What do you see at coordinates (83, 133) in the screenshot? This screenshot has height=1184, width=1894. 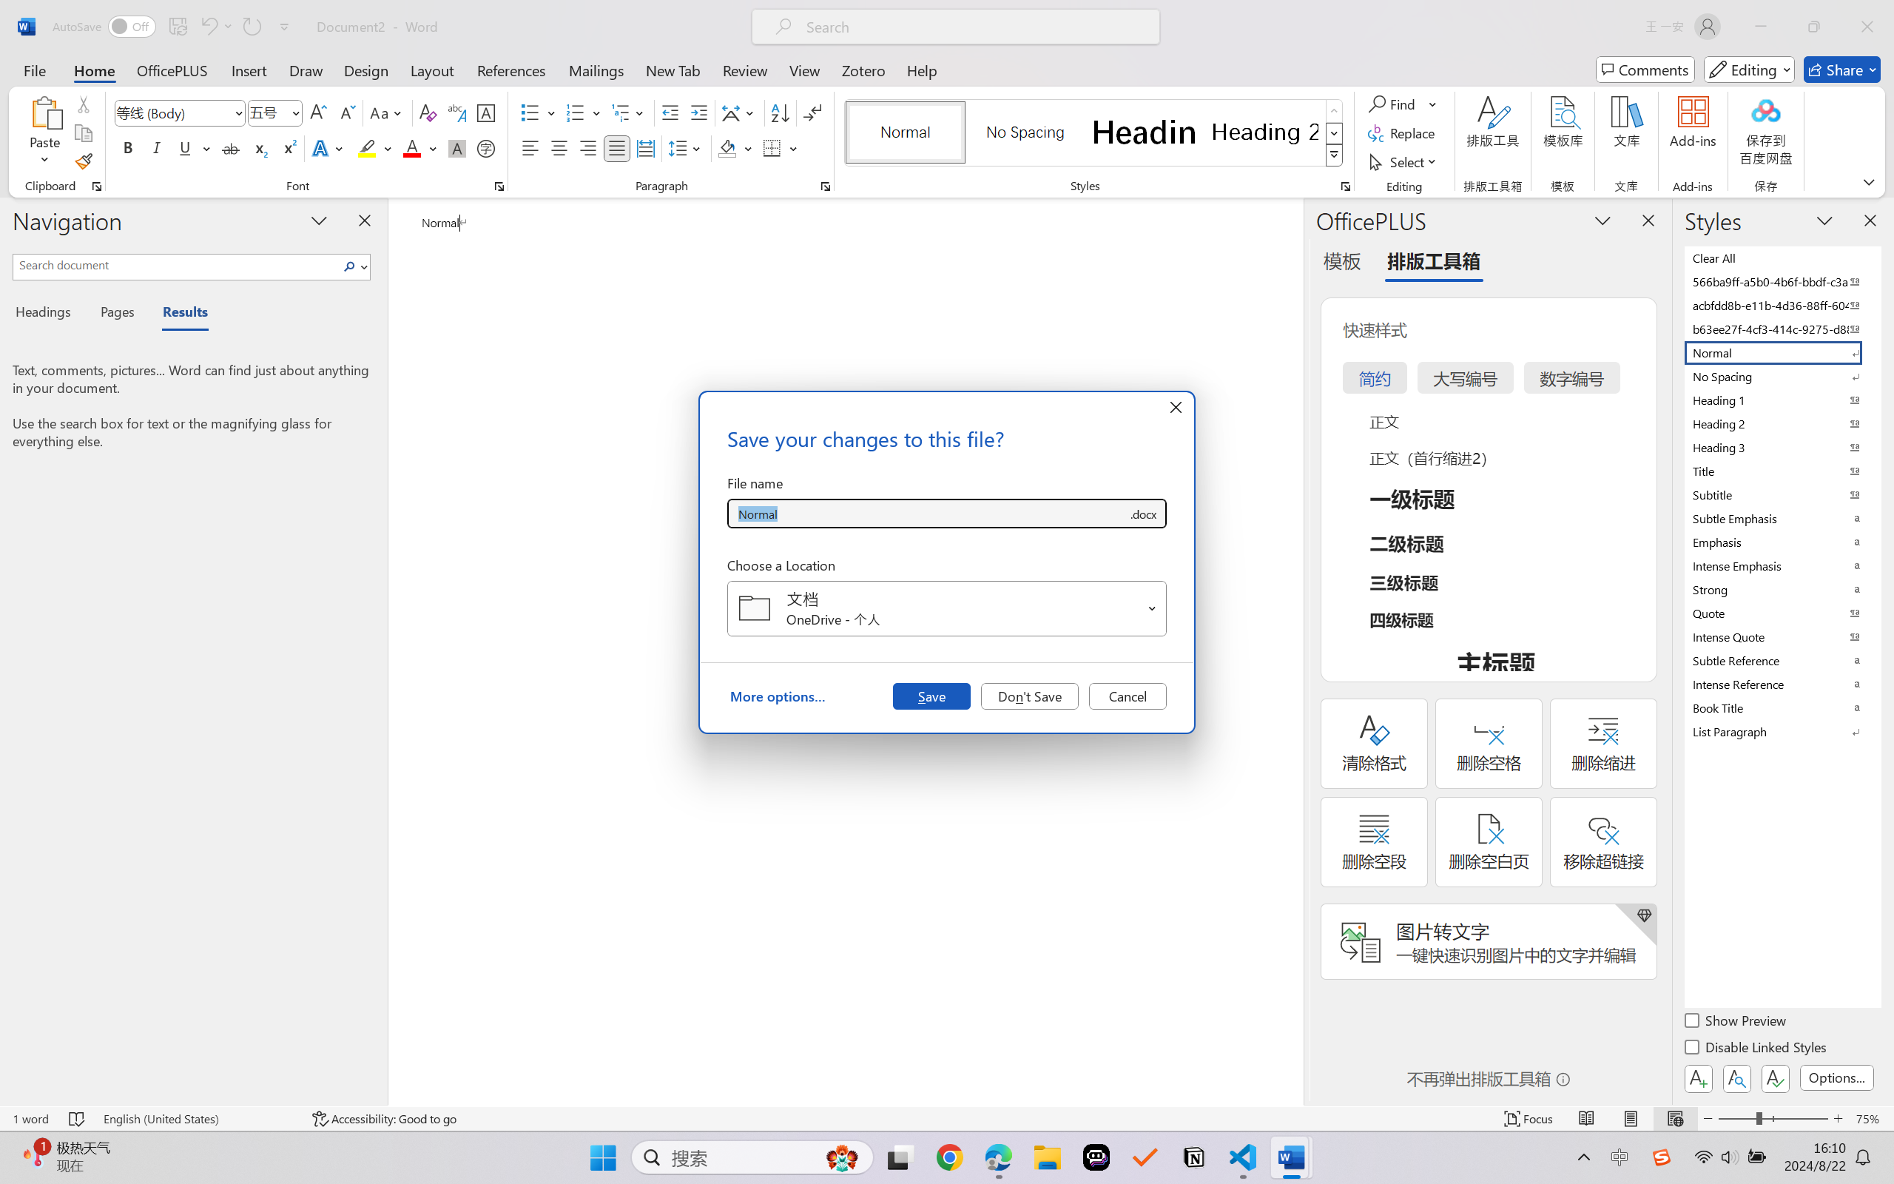 I see `Copy` at bounding box center [83, 133].